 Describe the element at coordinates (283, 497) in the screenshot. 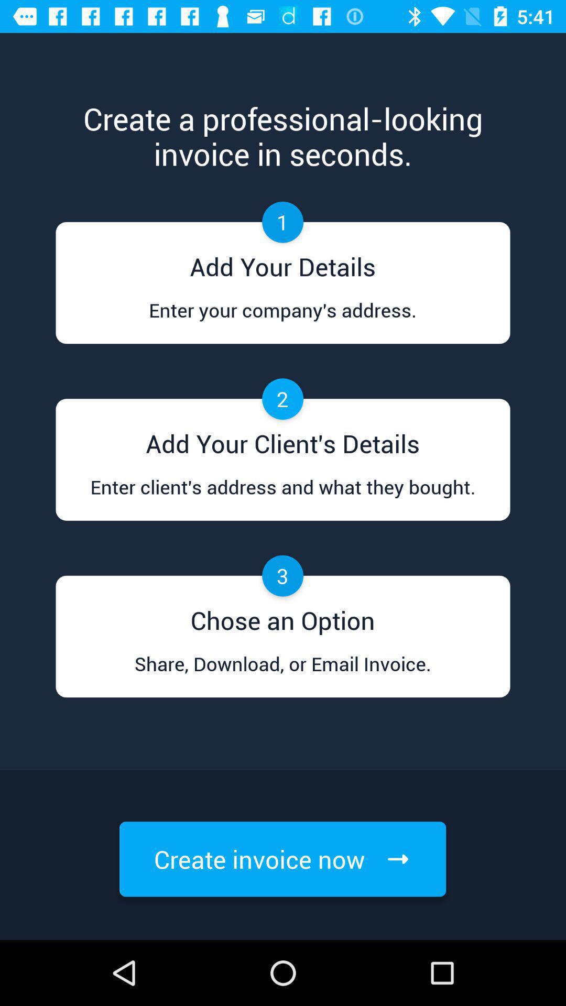

I see `select the article titled enter clients  address and what they bought ` at that location.